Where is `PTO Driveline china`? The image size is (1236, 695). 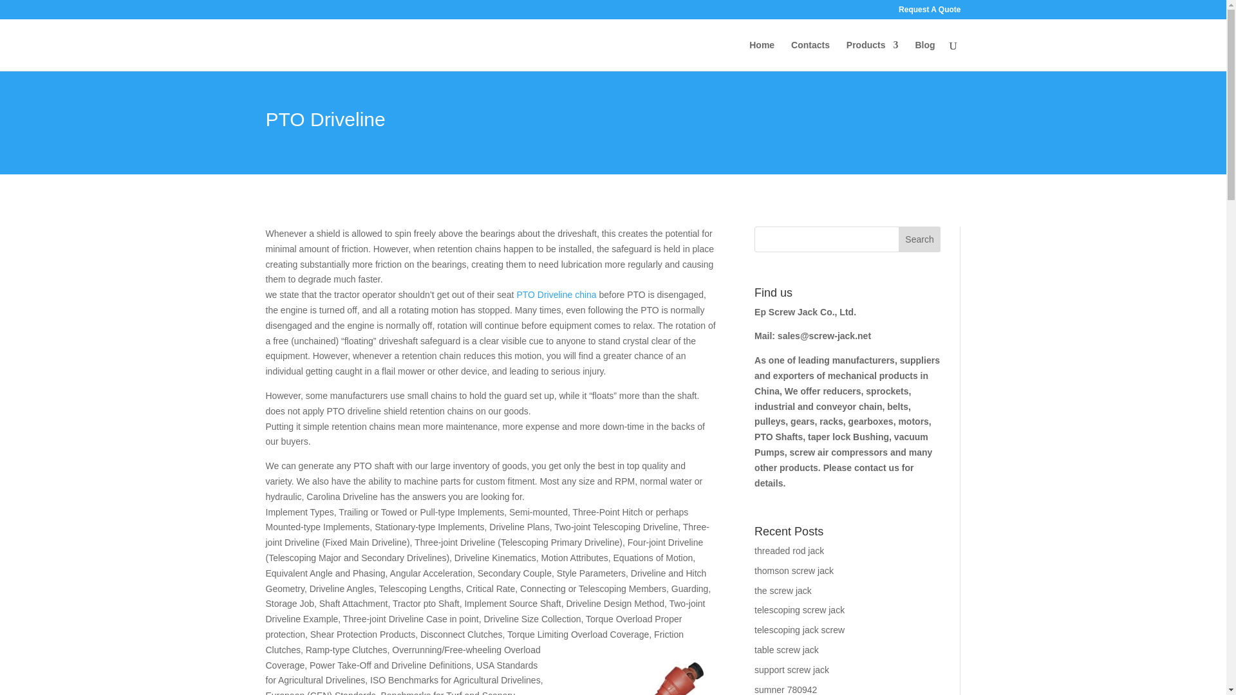 PTO Driveline china is located at coordinates (556, 295).